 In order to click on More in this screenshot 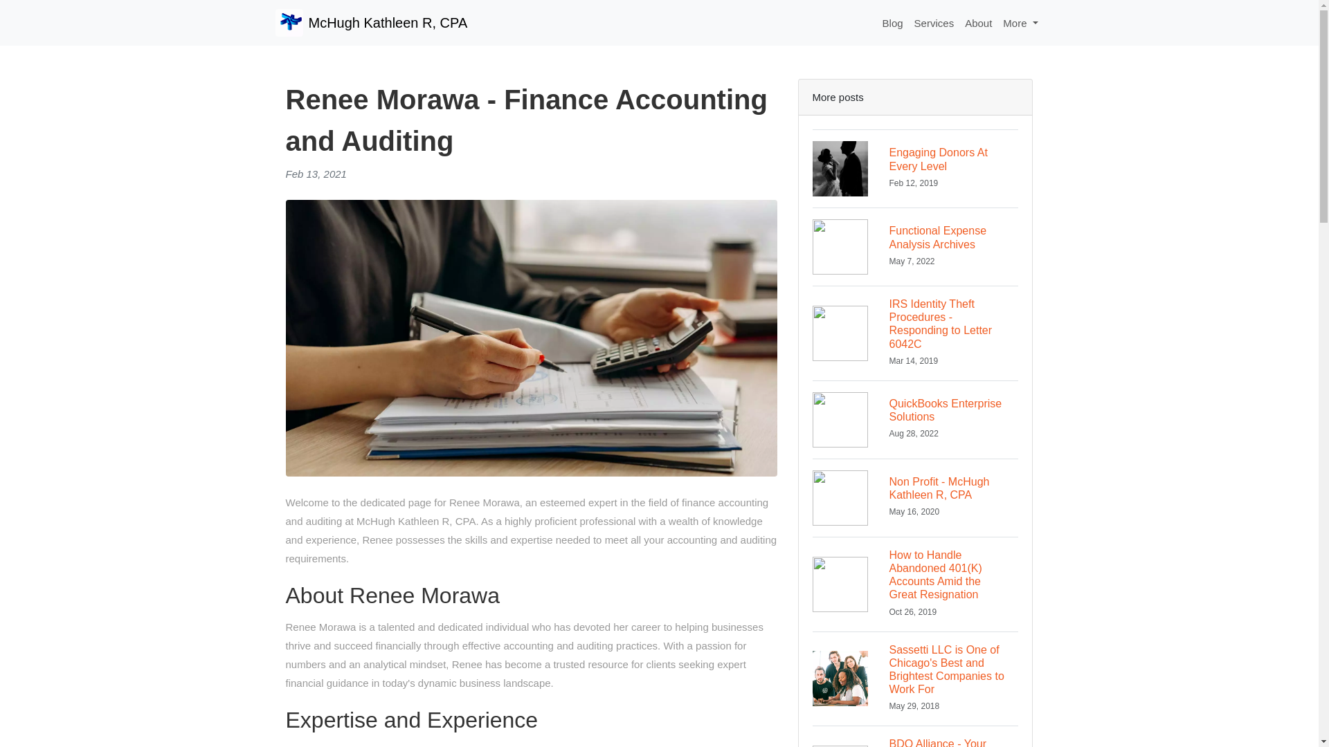, I will do `click(979, 23)`.